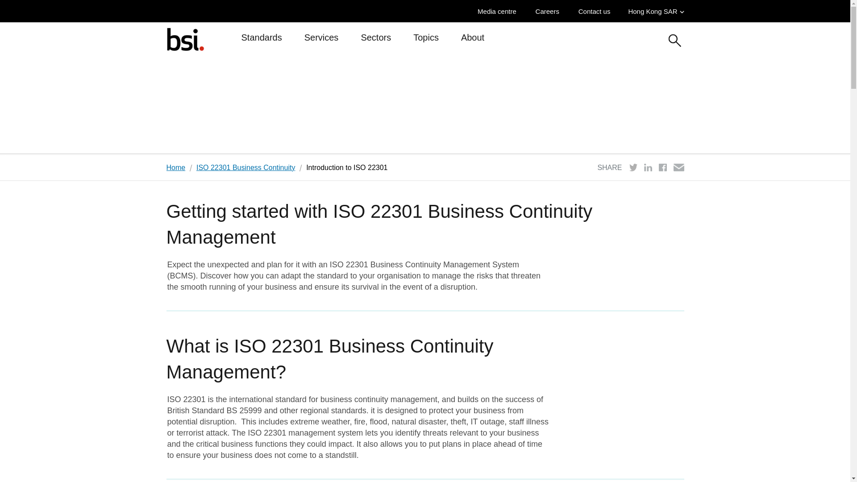 The height and width of the screenshot is (482, 857). Describe the element at coordinates (261, 41) in the screenshot. I see `Standards` at that location.